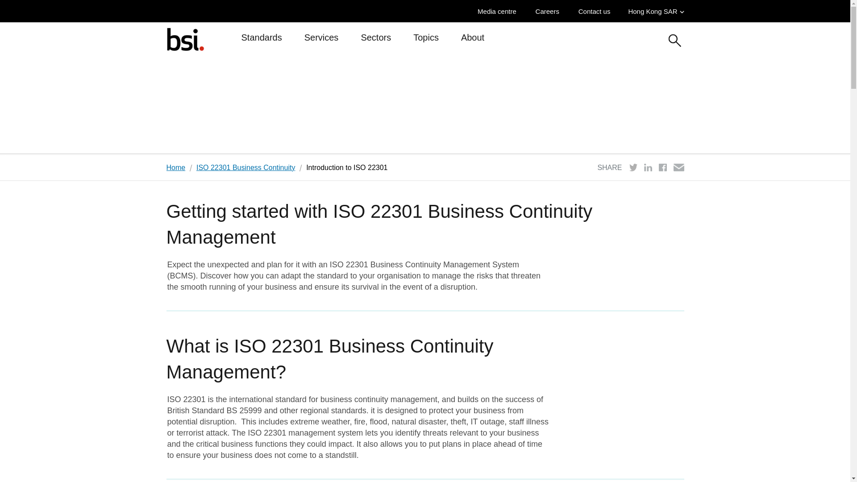 The height and width of the screenshot is (482, 857). Describe the element at coordinates (261, 41) in the screenshot. I see `Standards` at that location.